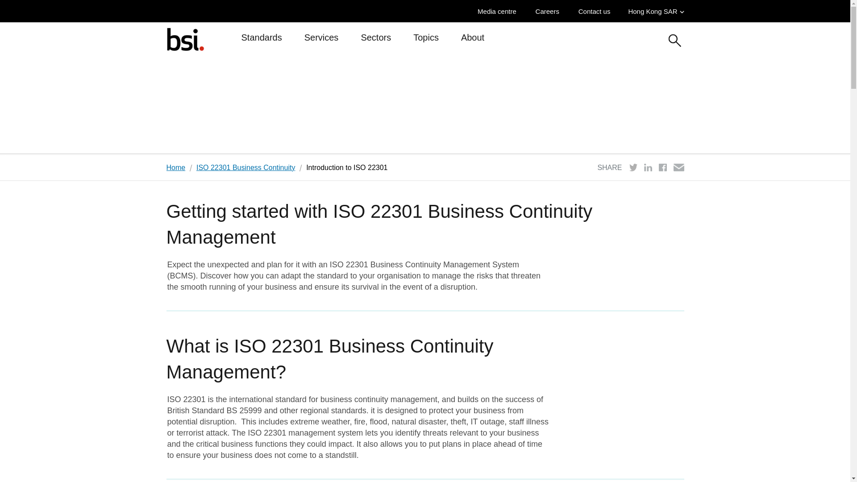 The height and width of the screenshot is (482, 857). Describe the element at coordinates (261, 41) in the screenshot. I see `Standards` at that location.